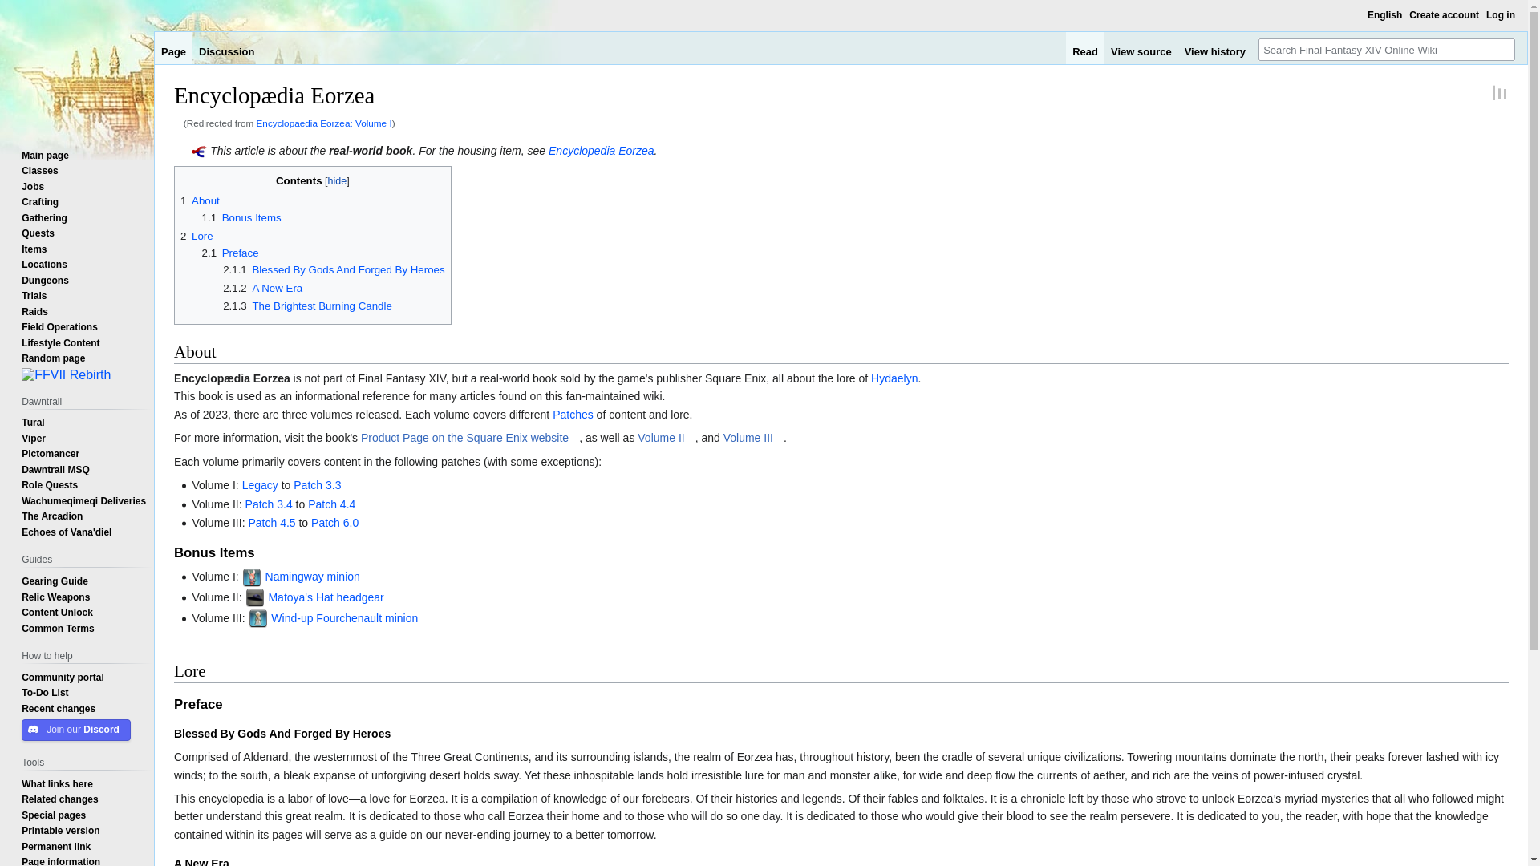  I want to click on Minions, so click(343, 576).